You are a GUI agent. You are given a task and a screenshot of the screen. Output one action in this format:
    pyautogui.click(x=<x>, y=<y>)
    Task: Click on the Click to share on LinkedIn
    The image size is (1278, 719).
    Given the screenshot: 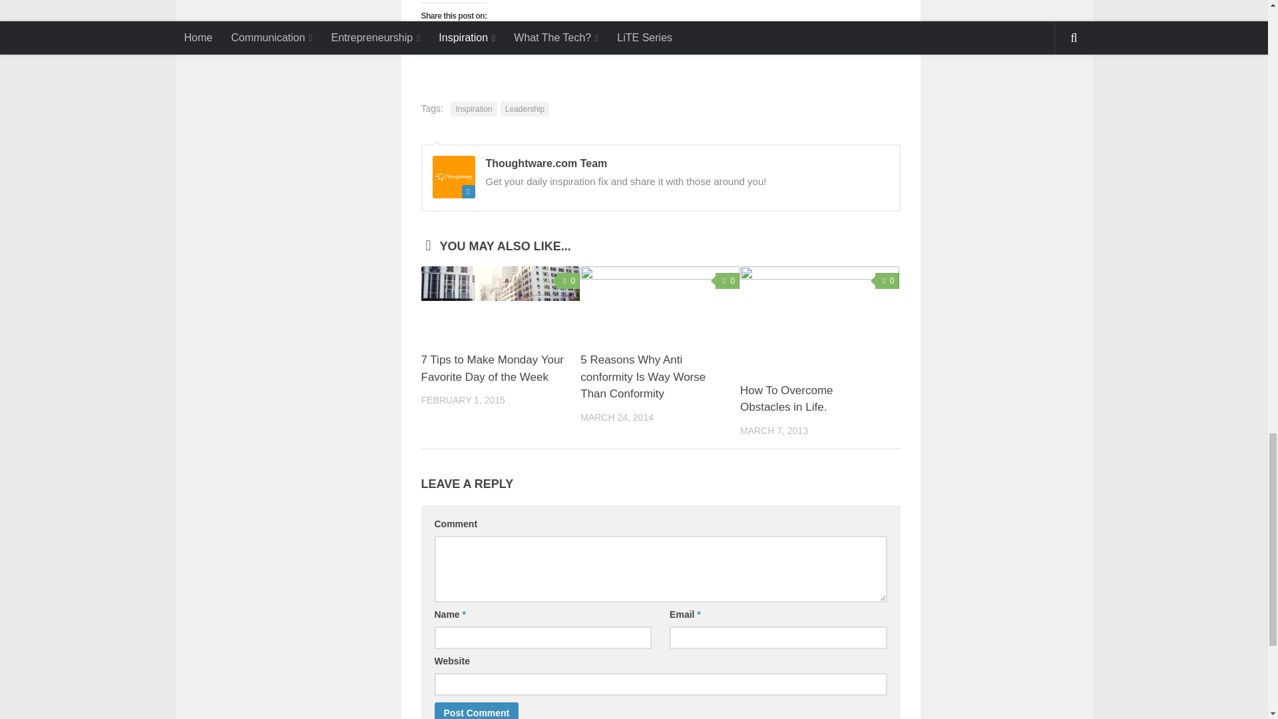 What is the action you would take?
    pyautogui.click(x=481, y=40)
    